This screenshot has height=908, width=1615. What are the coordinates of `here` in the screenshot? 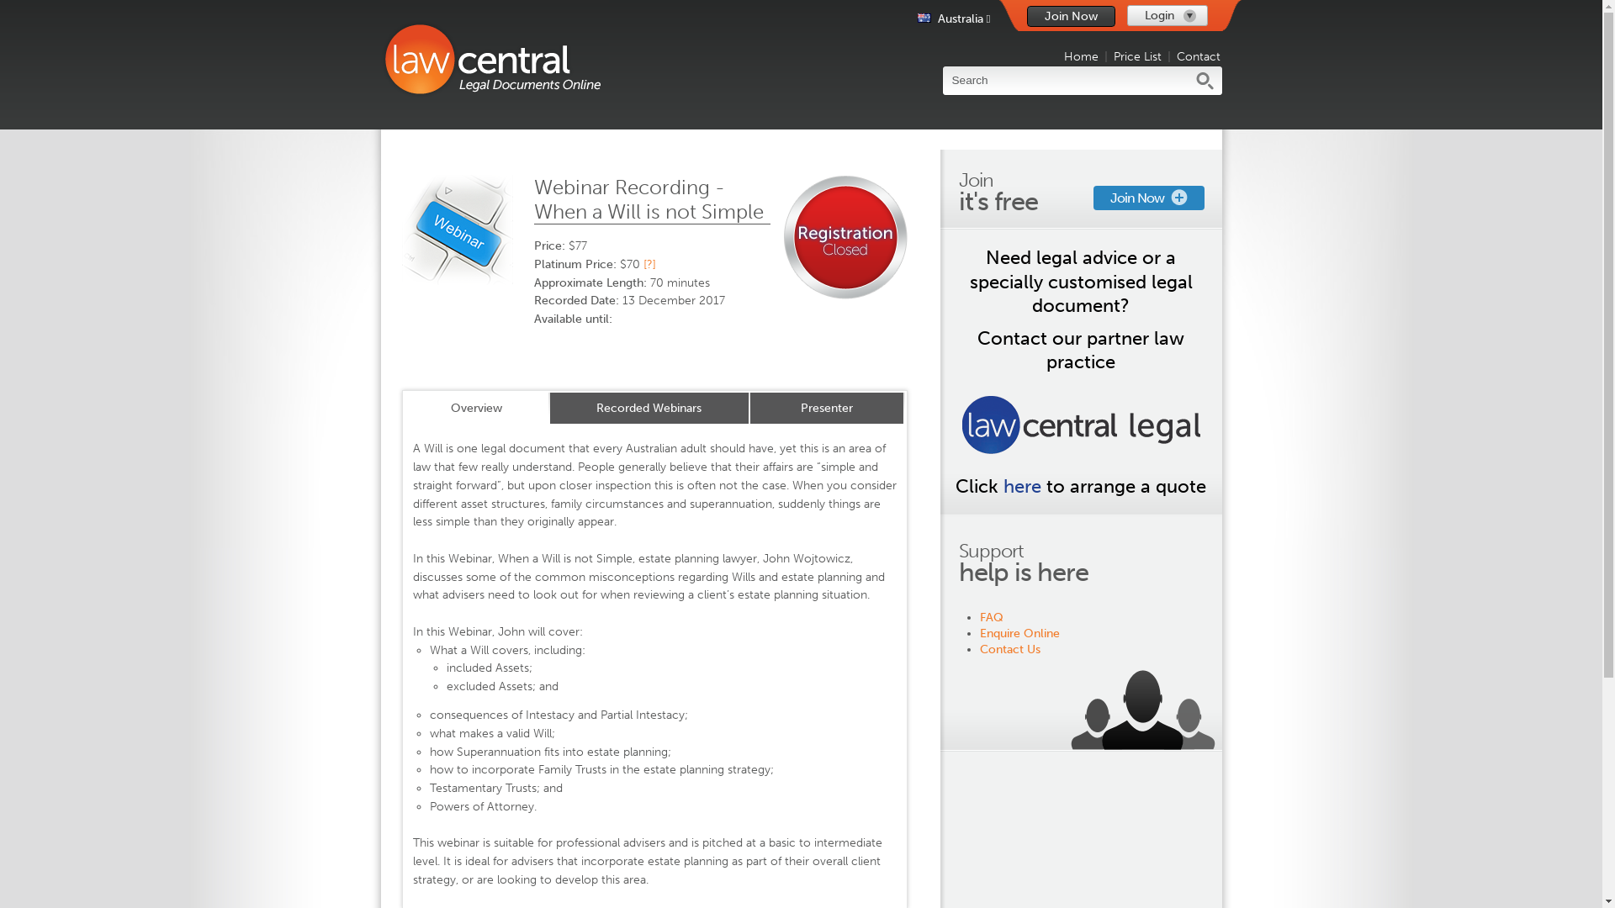 It's located at (1023, 486).